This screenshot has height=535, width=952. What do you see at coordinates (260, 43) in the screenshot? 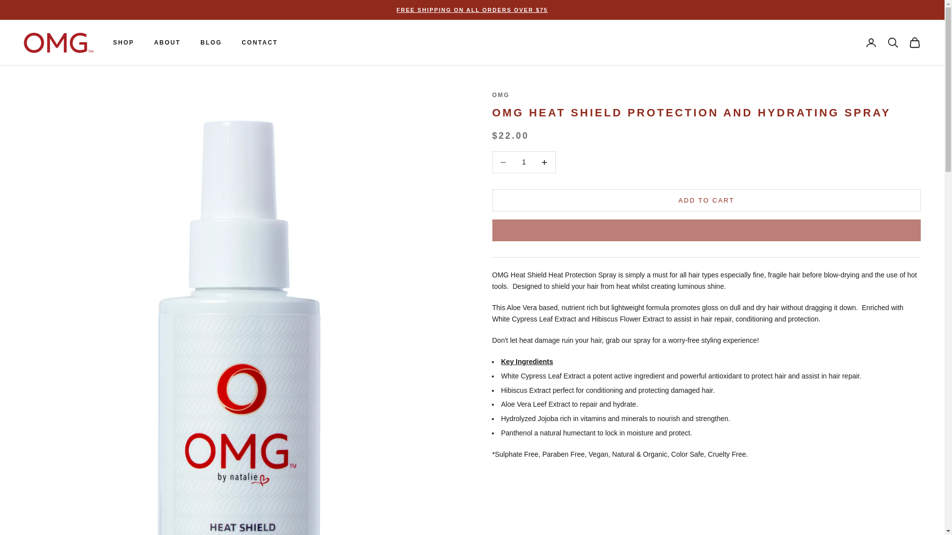
I see `CONTACT` at bounding box center [260, 43].